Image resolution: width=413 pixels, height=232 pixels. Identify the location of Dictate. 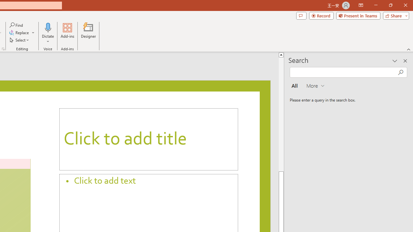
(48, 33).